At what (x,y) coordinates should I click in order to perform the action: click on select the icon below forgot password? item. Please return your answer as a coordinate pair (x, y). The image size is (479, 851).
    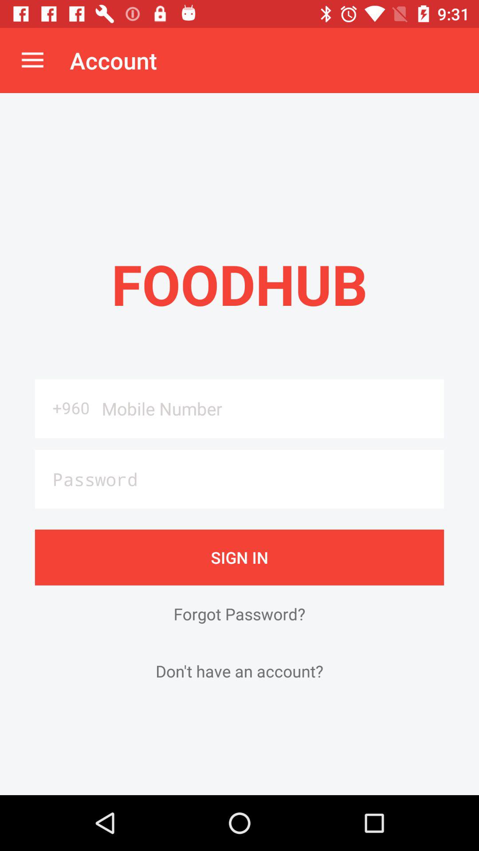
    Looking at the image, I should click on (239, 671).